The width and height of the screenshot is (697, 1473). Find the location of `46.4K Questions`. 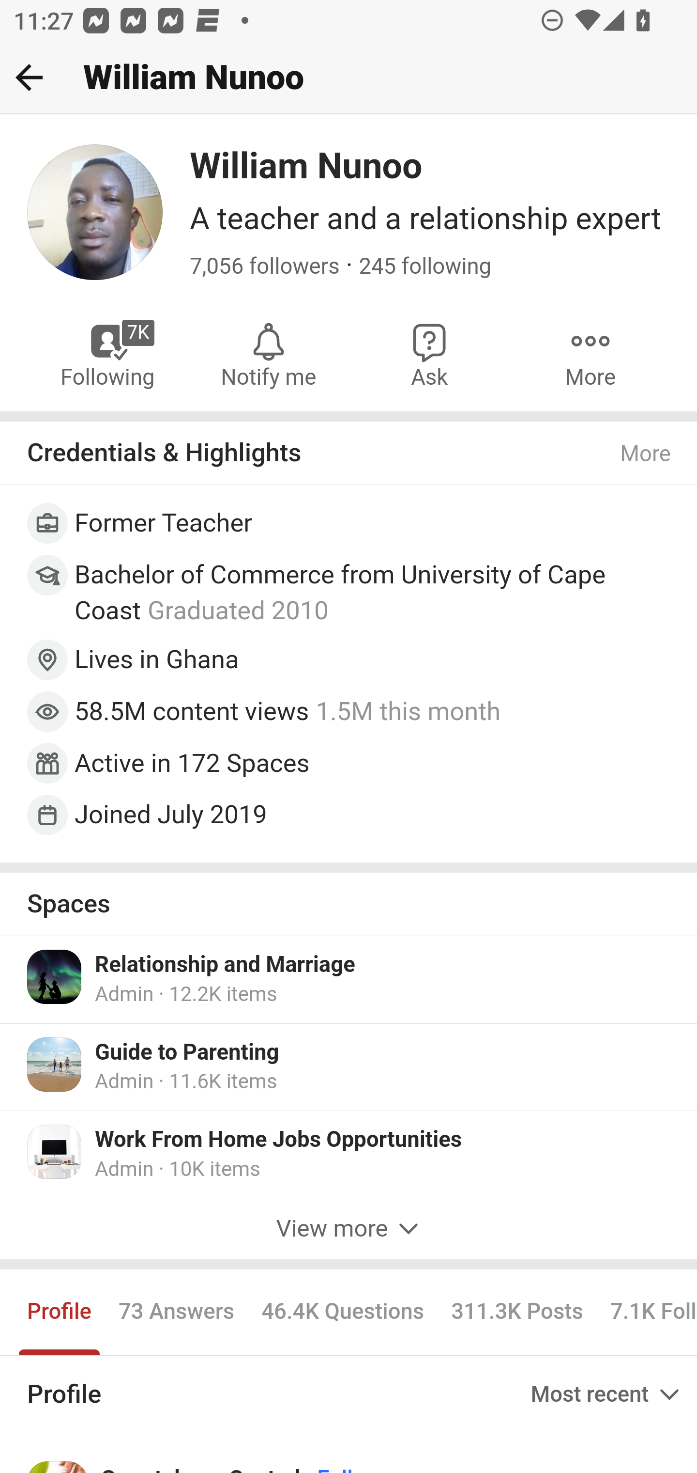

46.4K Questions is located at coordinates (343, 1312).